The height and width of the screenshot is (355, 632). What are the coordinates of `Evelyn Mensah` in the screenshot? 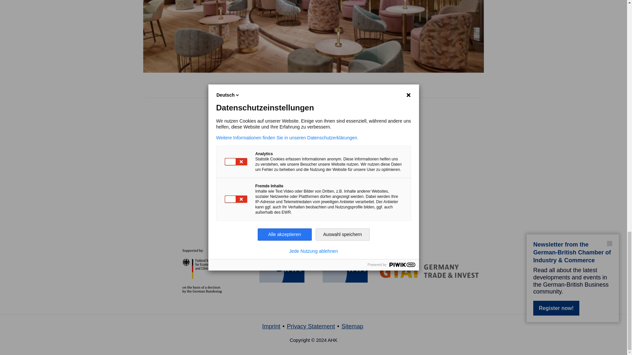 It's located at (259, 141).